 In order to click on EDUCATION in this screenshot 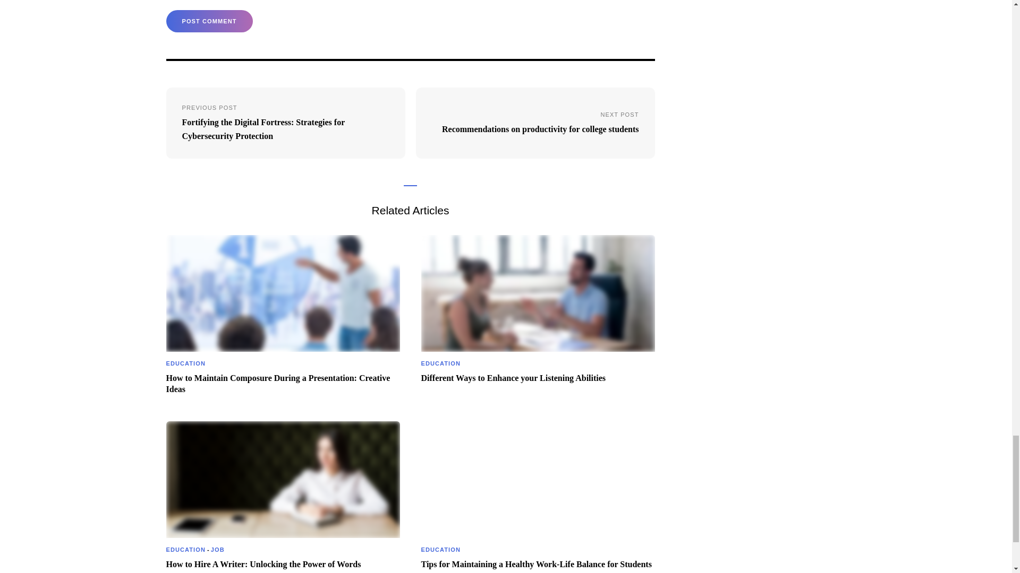, I will do `click(440, 363)`.